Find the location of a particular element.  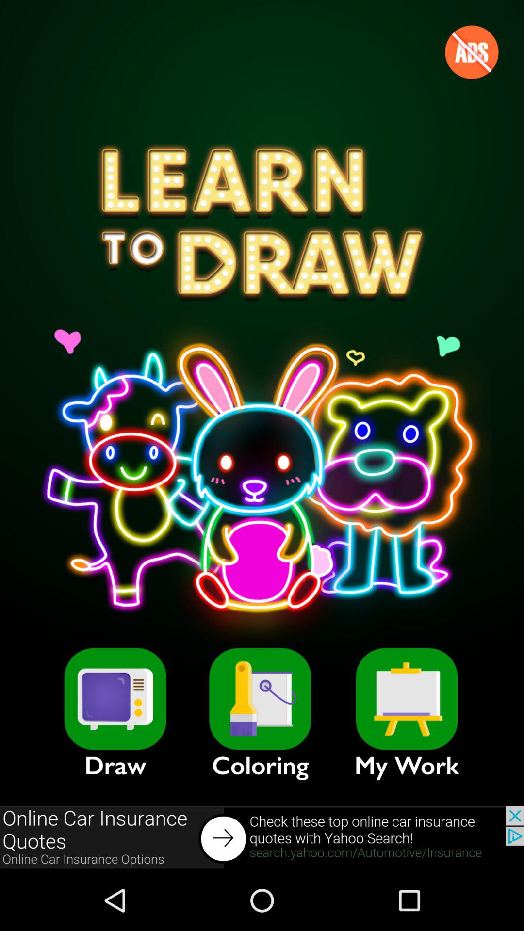

select draw is located at coordinates (115, 699).